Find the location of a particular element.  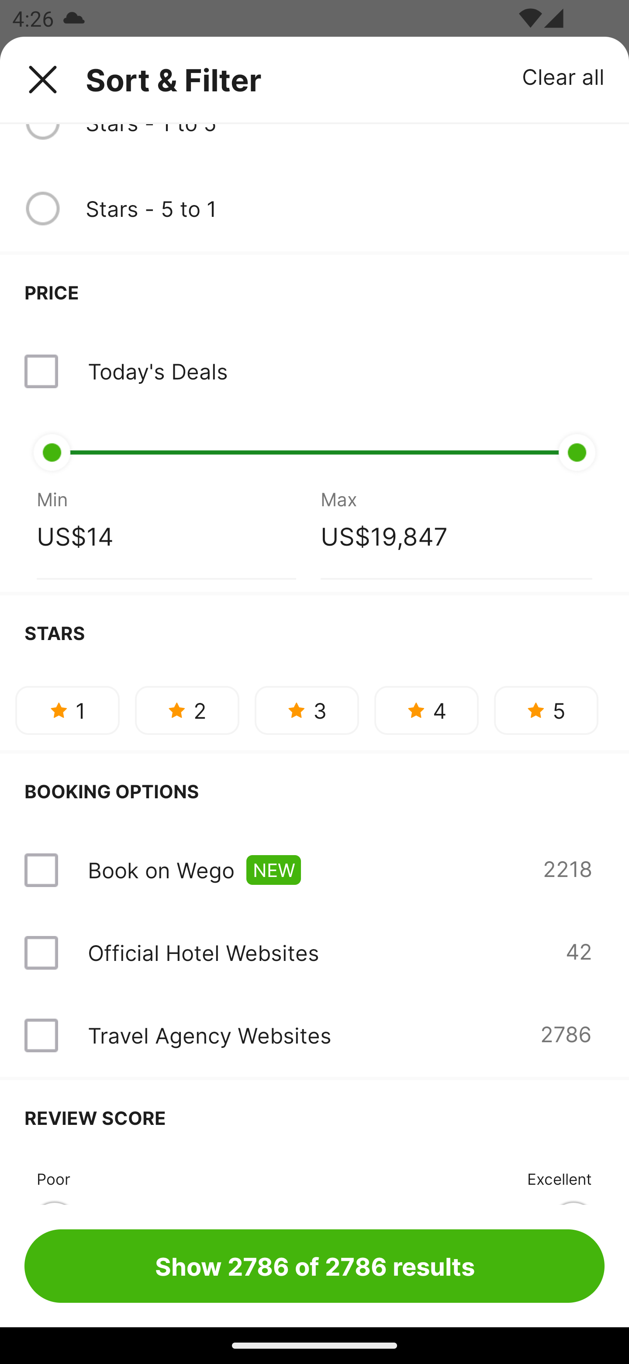

4 is located at coordinates (426, 710).